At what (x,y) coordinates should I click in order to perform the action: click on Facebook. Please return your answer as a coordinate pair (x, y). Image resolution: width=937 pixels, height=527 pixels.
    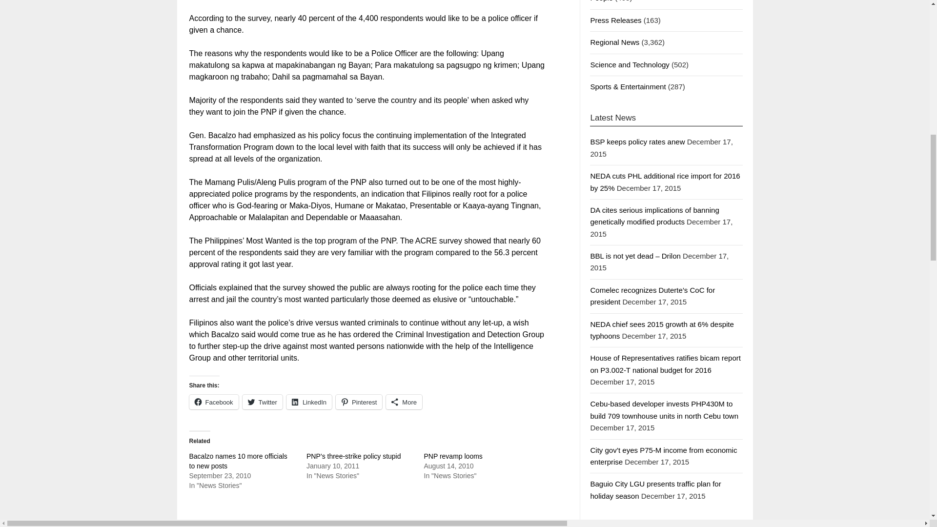
    Looking at the image, I should click on (214, 402).